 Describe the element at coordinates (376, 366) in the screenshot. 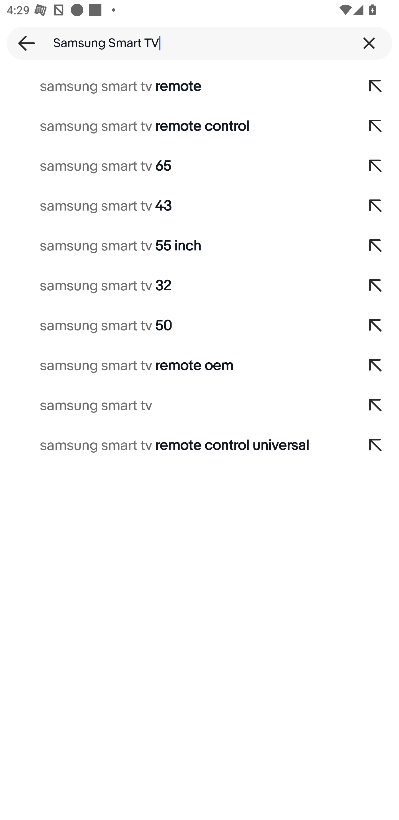

I see `Add to search query,samsung smart tv remote oem` at that location.